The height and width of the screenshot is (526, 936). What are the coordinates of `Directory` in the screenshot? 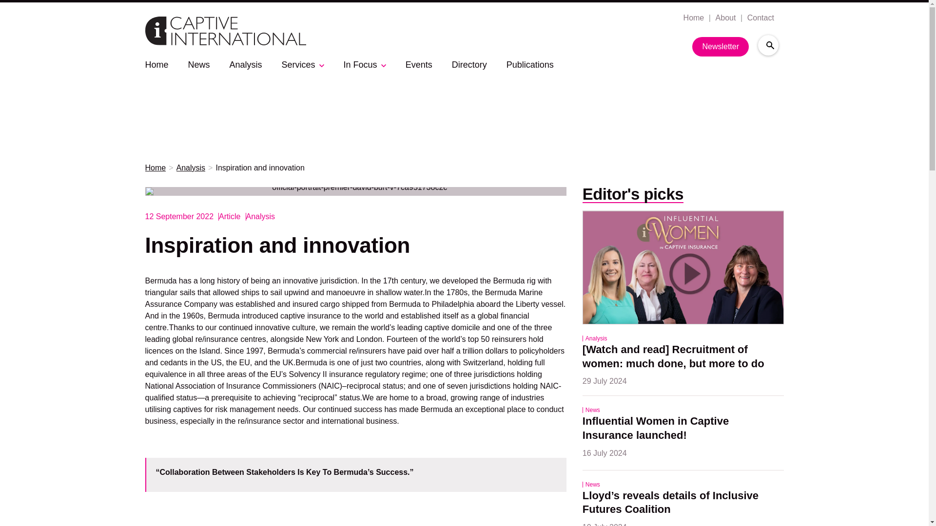 It's located at (469, 64).